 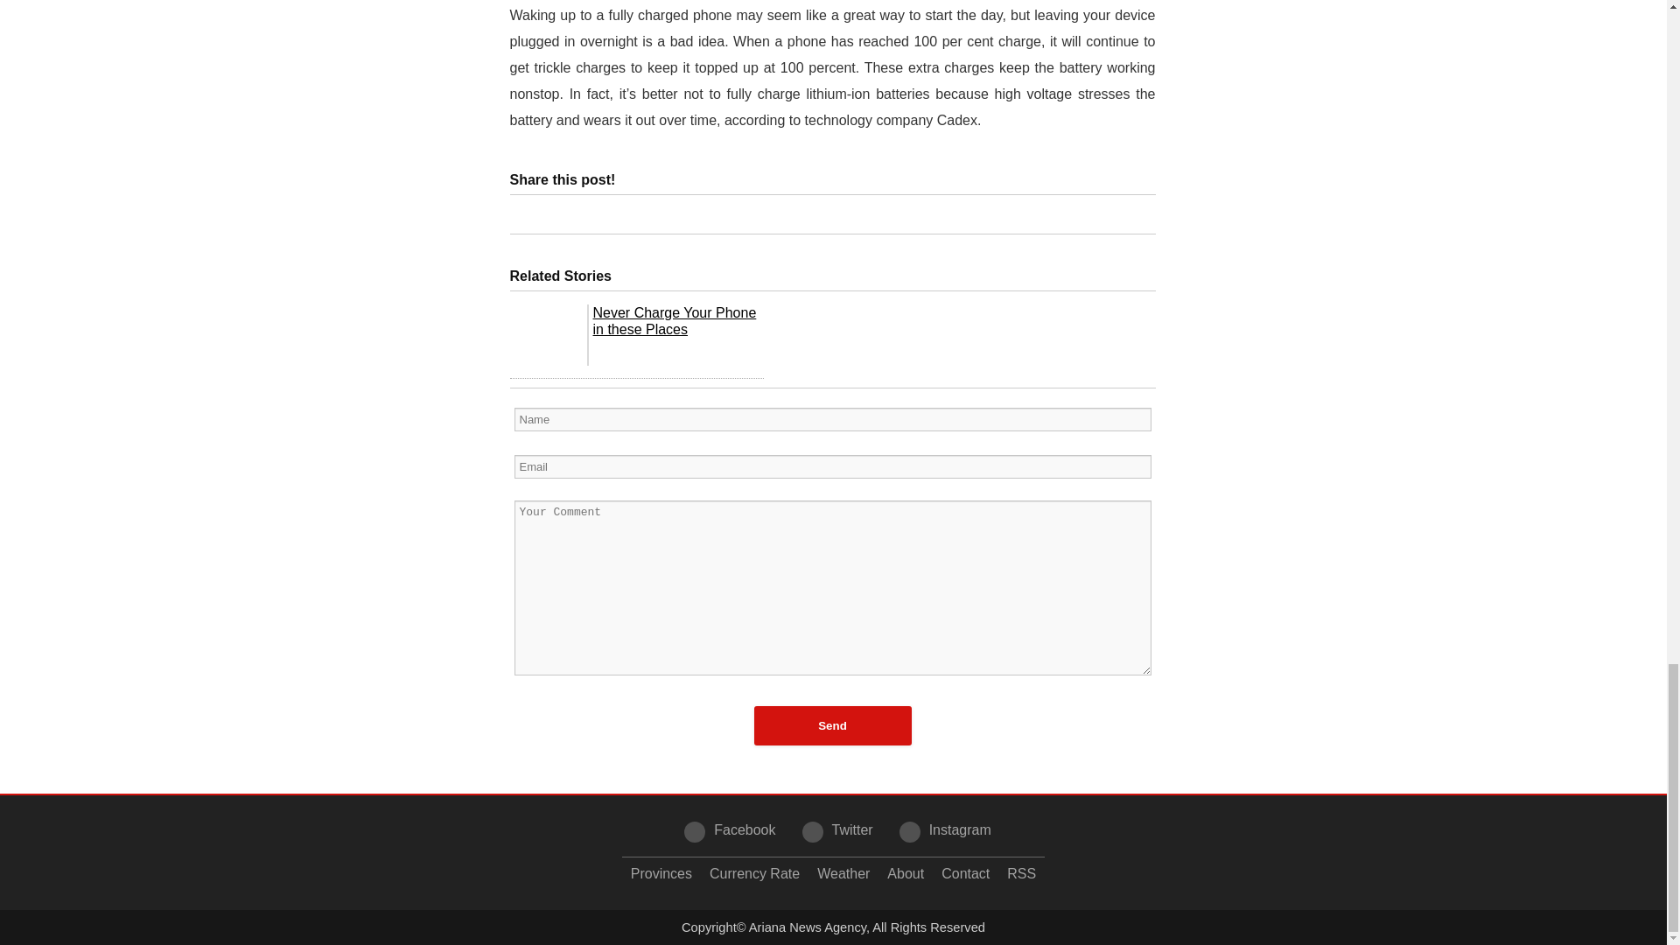 I want to click on Send, so click(x=833, y=725).